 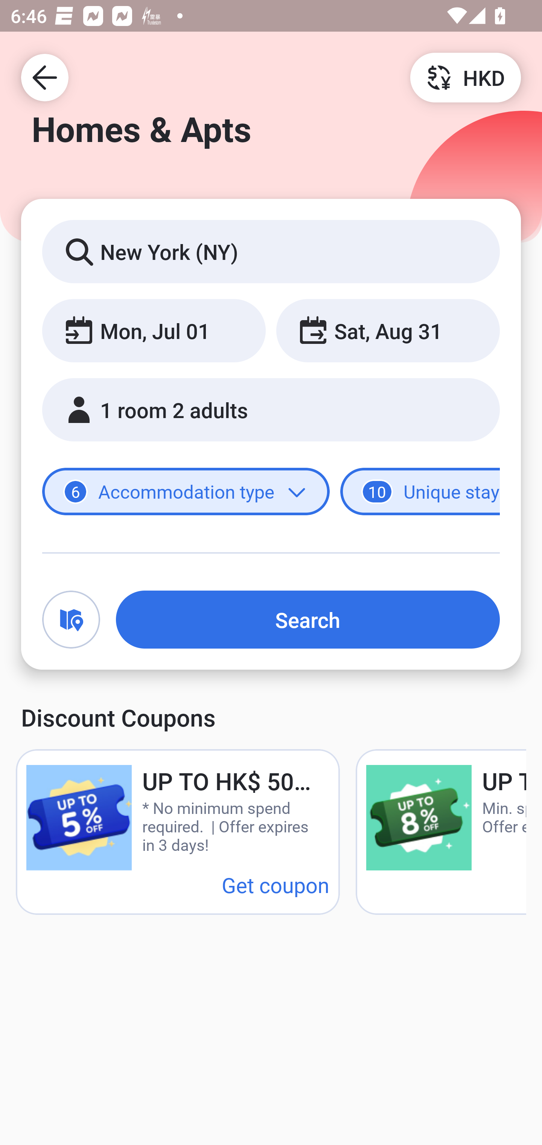 I want to click on 10 Unique stays, so click(x=420, y=492).